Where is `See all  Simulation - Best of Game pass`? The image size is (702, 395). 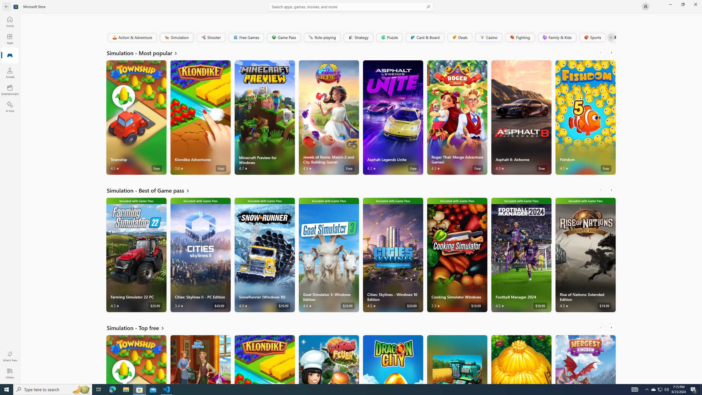 See all  Simulation - Best of Game pass is located at coordinates (151, 190).